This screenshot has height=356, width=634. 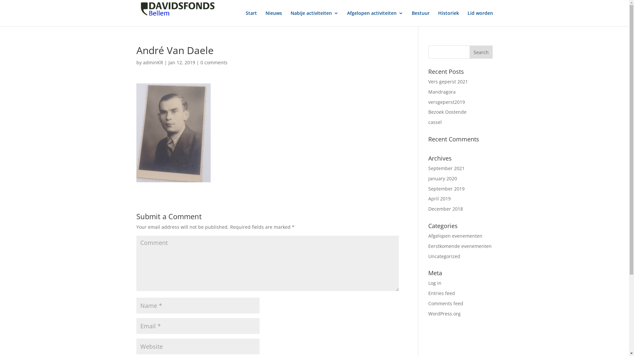 I want to click on Search, so click(x=481, y=52).